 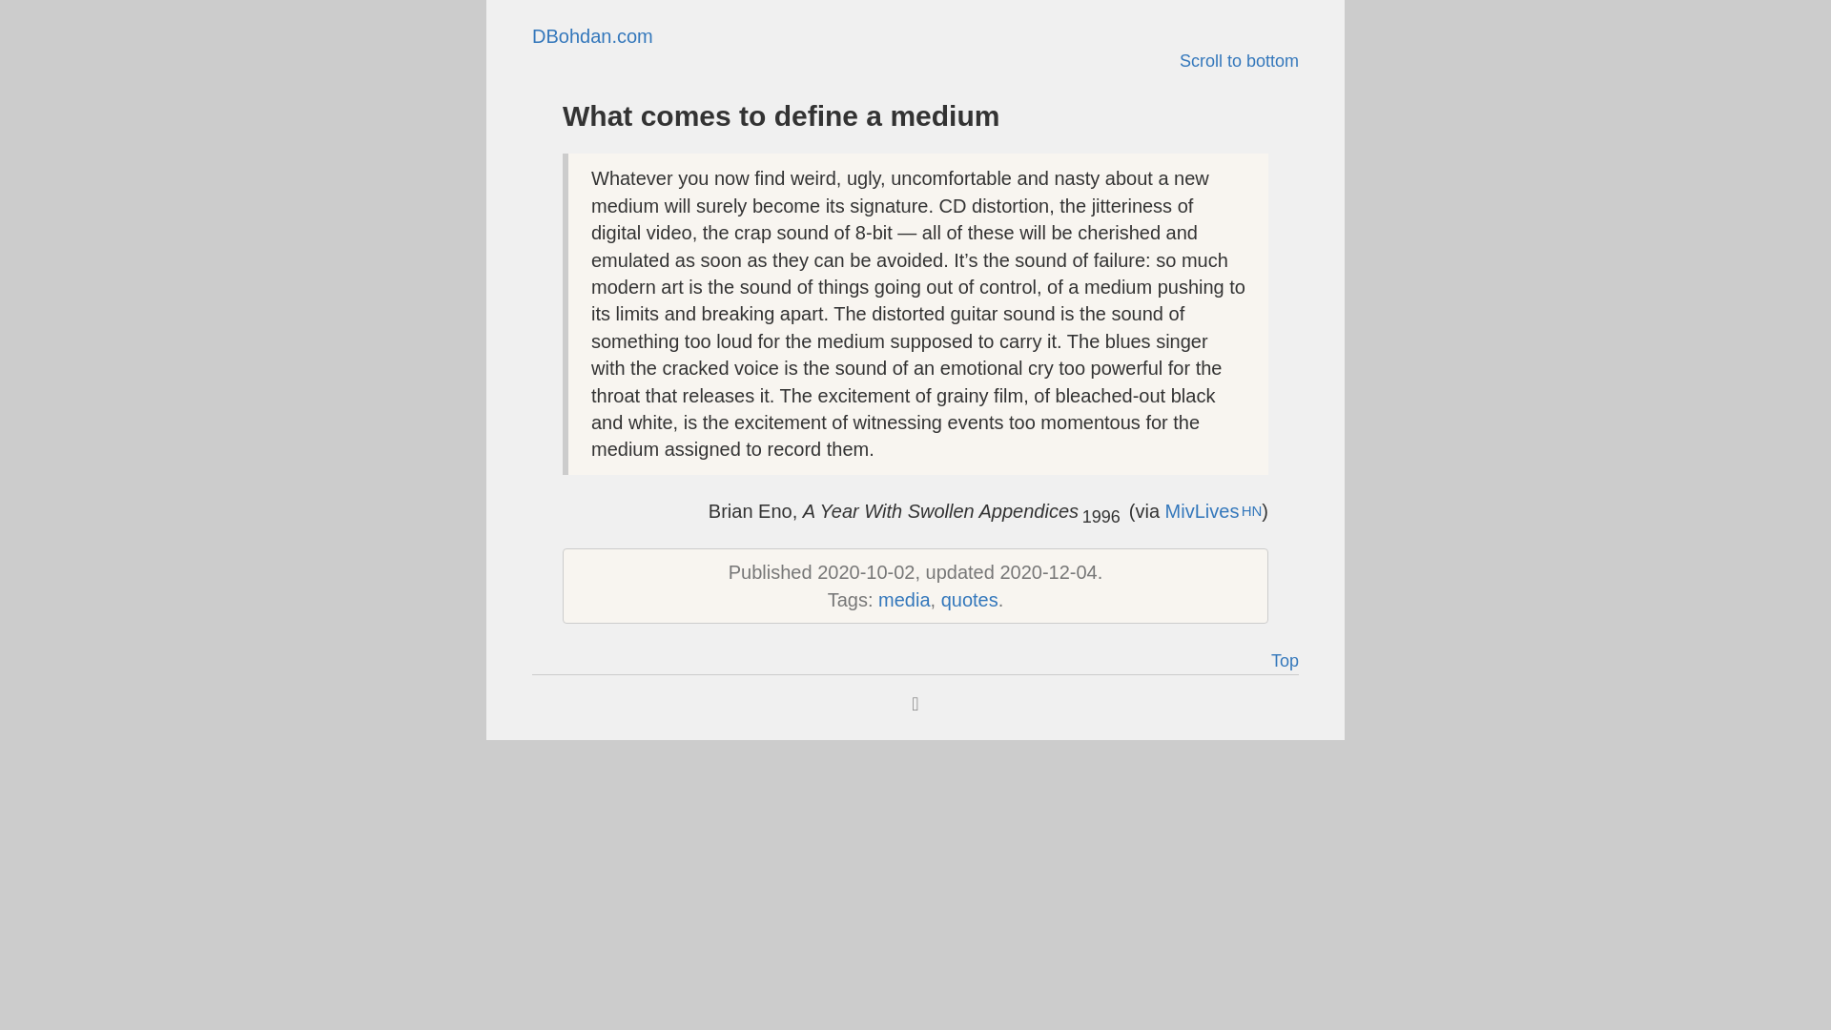 I want to click on MivLives, so click(x=1213, y=510).